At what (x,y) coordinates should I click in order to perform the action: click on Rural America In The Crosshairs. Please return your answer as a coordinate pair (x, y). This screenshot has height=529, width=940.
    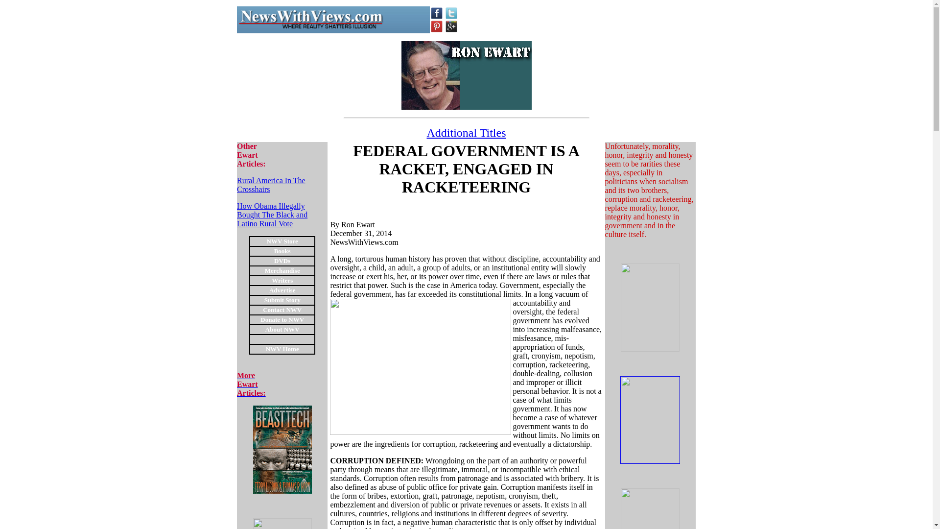
    Looking at the image, I should click on (271, 185).